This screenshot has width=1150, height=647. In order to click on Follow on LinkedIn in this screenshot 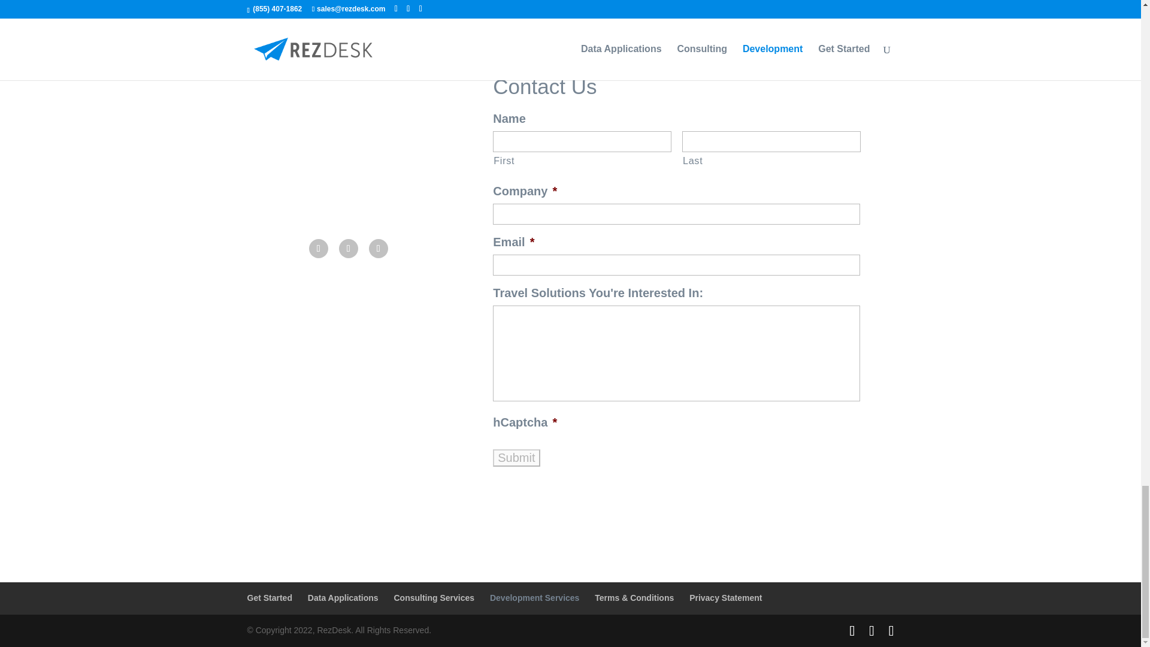, I will do `click(379, 248)`.